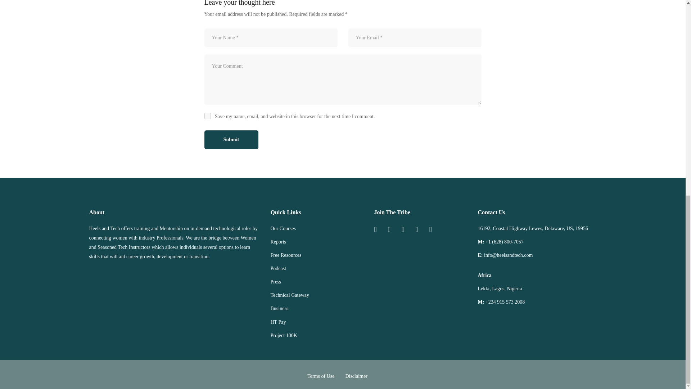  What do you see at coordinates (283, 229) in the screenshot?
I see `Our Courses` at bounding box center [283, 229].